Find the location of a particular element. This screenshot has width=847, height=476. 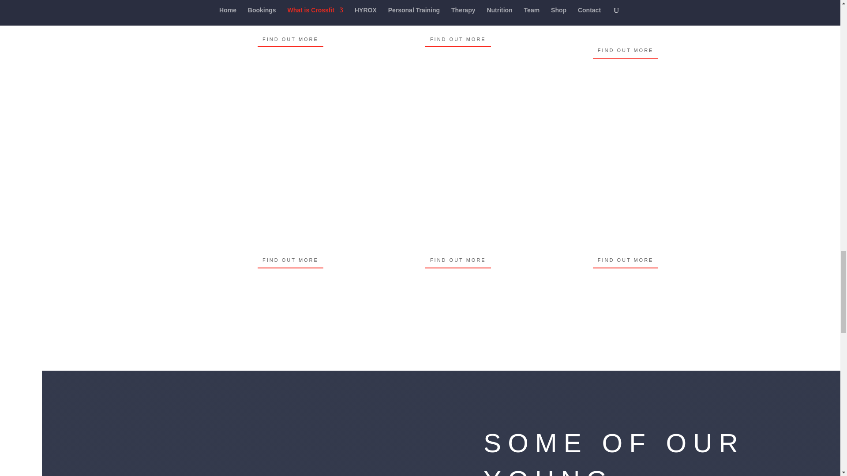

FIND OUT MORE is located at coordinates (626, 260).